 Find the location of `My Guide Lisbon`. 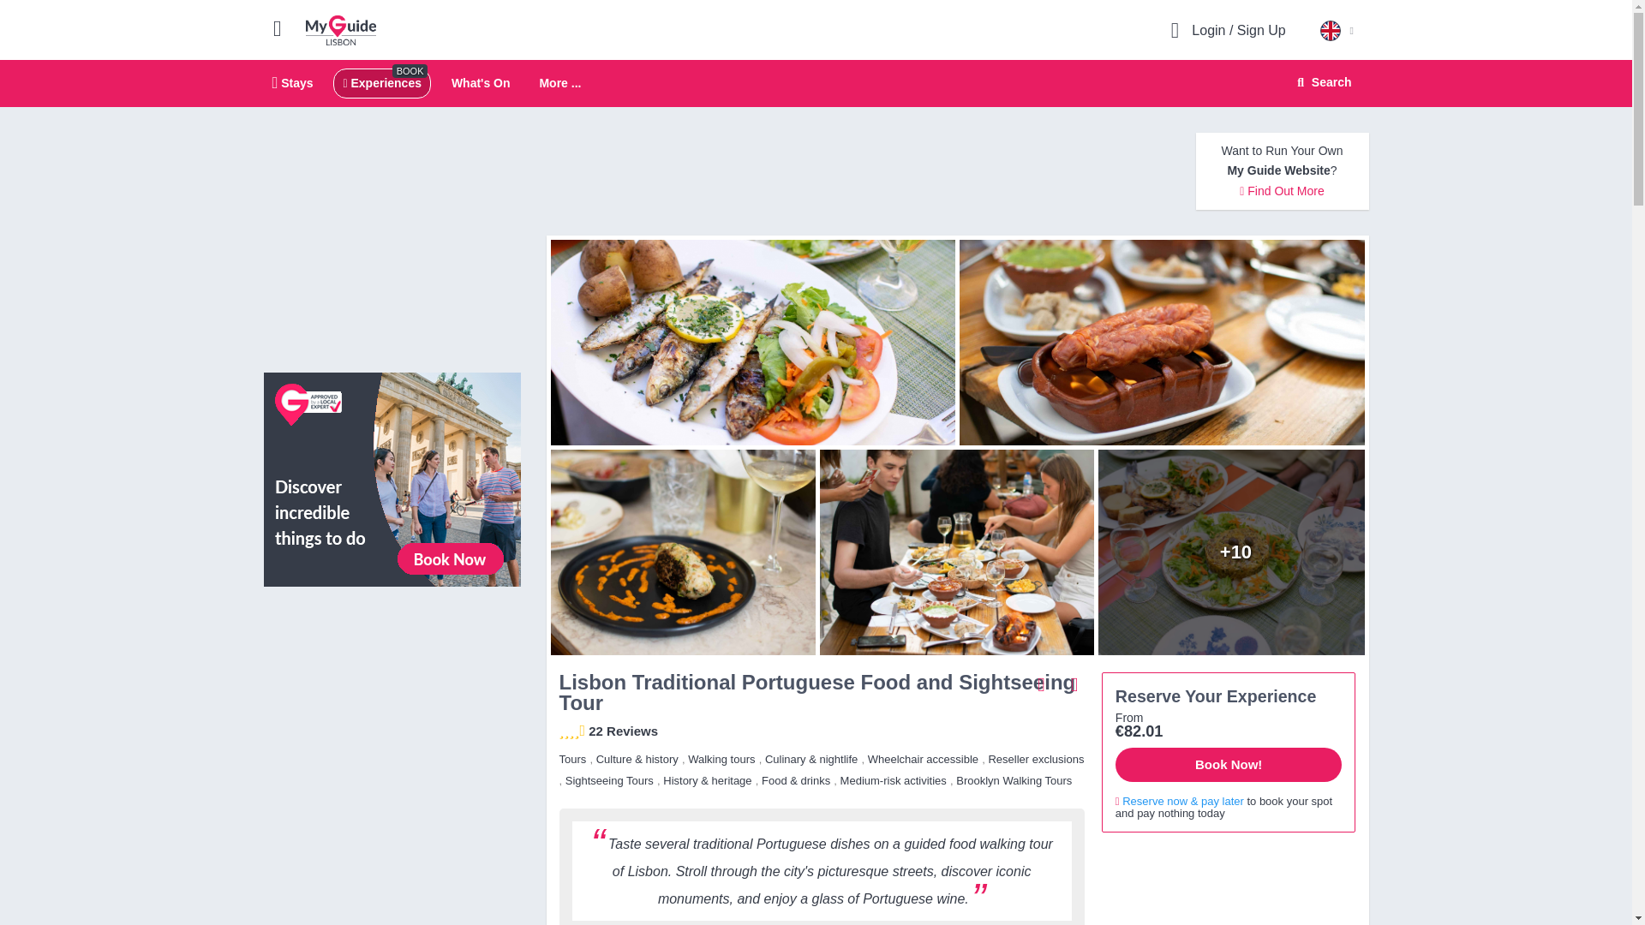

My Guide Lisbon is located at coordinates (679, 552).